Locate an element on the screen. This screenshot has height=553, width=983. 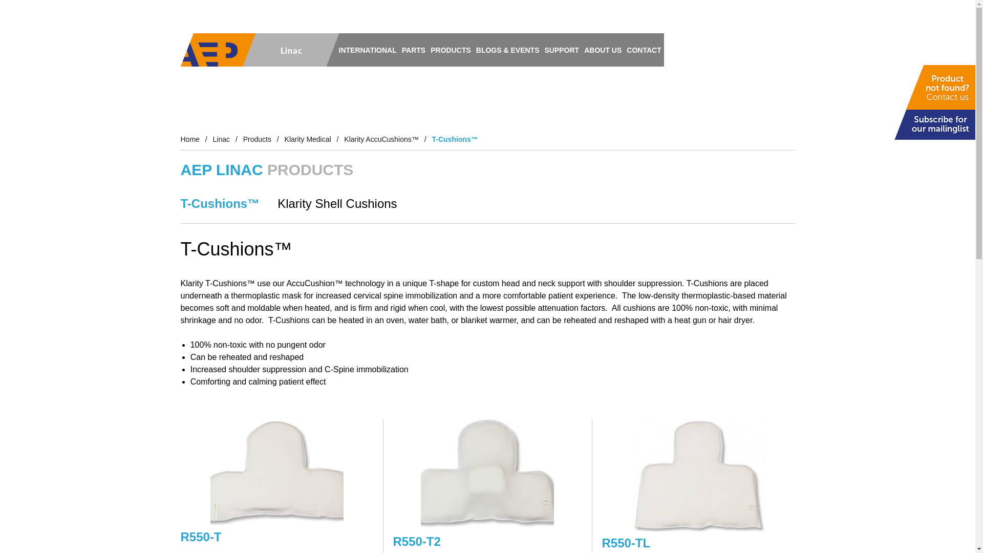
Products is located at coordinates (257, 139).